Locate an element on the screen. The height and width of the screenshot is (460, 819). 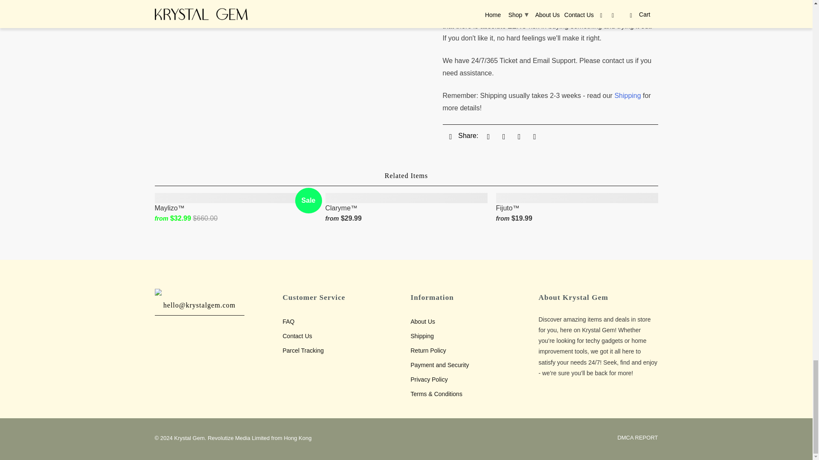
Shipping  is located at coordinates (629, 95).